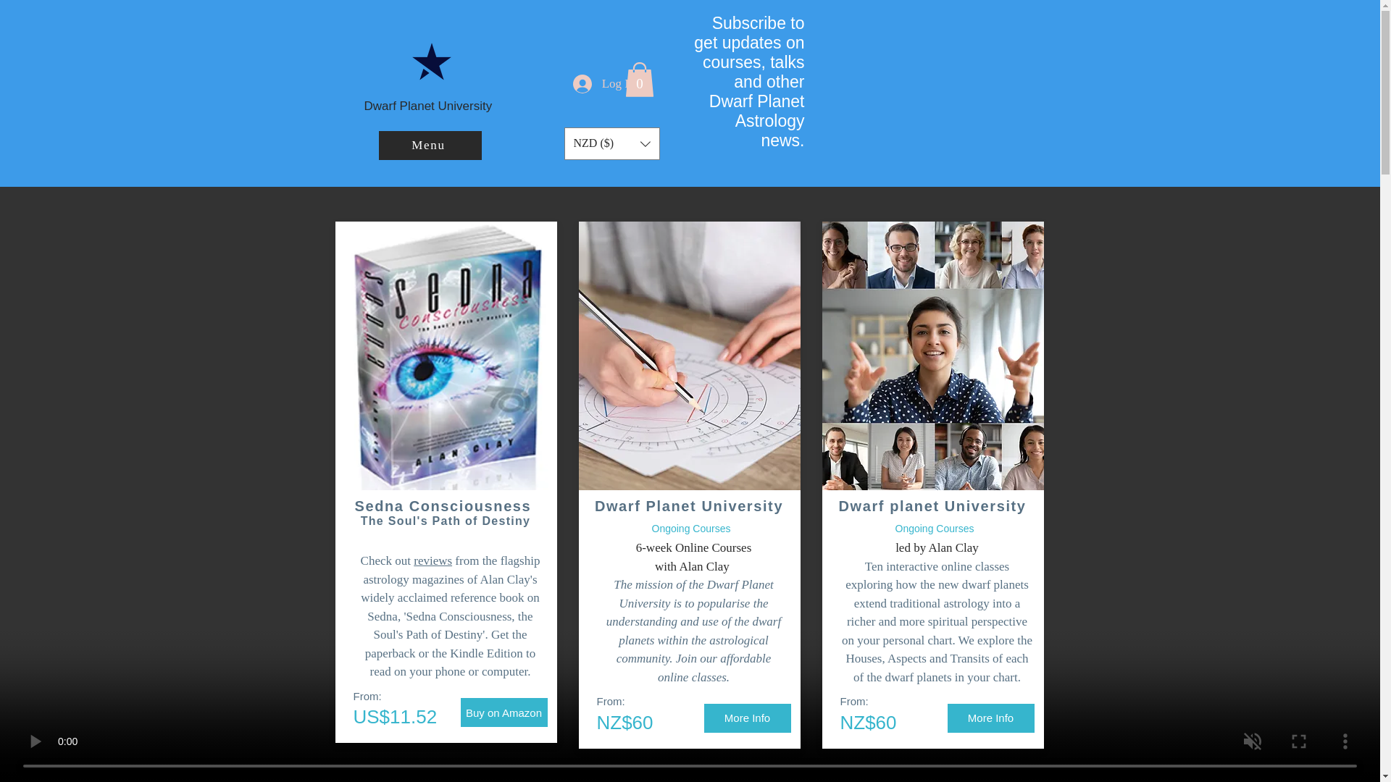 This screenshot has height=782, width=1391. Describe the element at coordinates (504, 712) in the screenshot. I see `Buy on Amazon` at that location.